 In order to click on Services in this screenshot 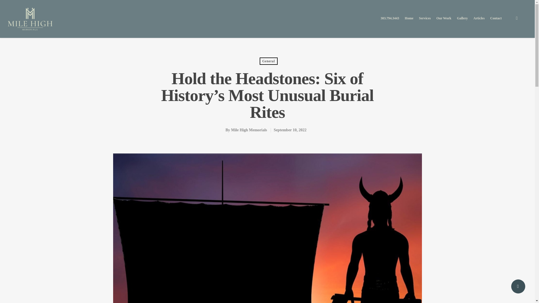, I will do `click(424, 22)`.